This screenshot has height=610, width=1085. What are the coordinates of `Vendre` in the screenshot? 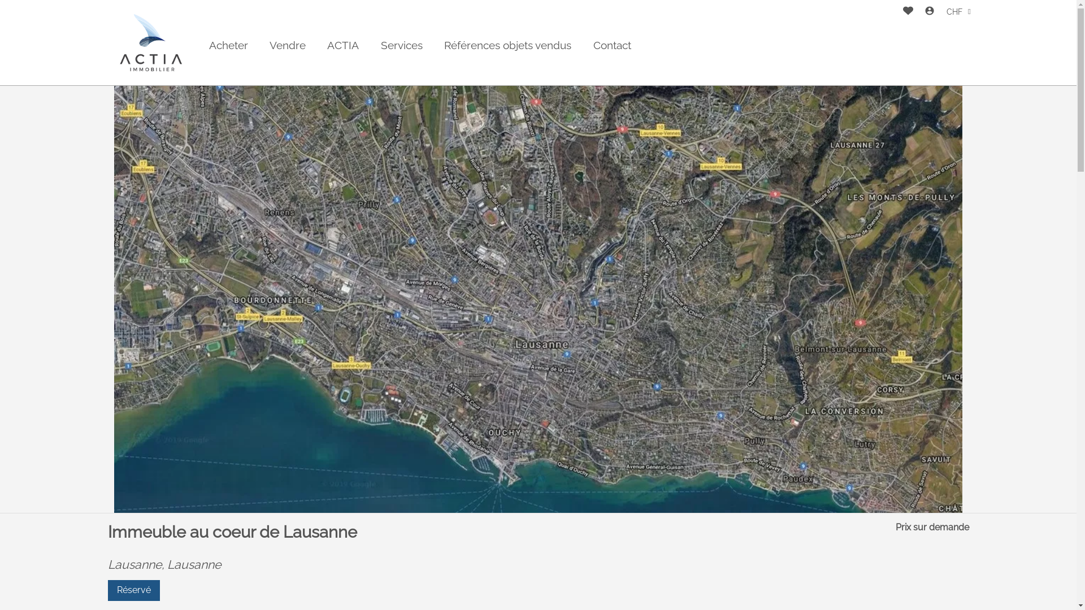 It's located at (288, 45).